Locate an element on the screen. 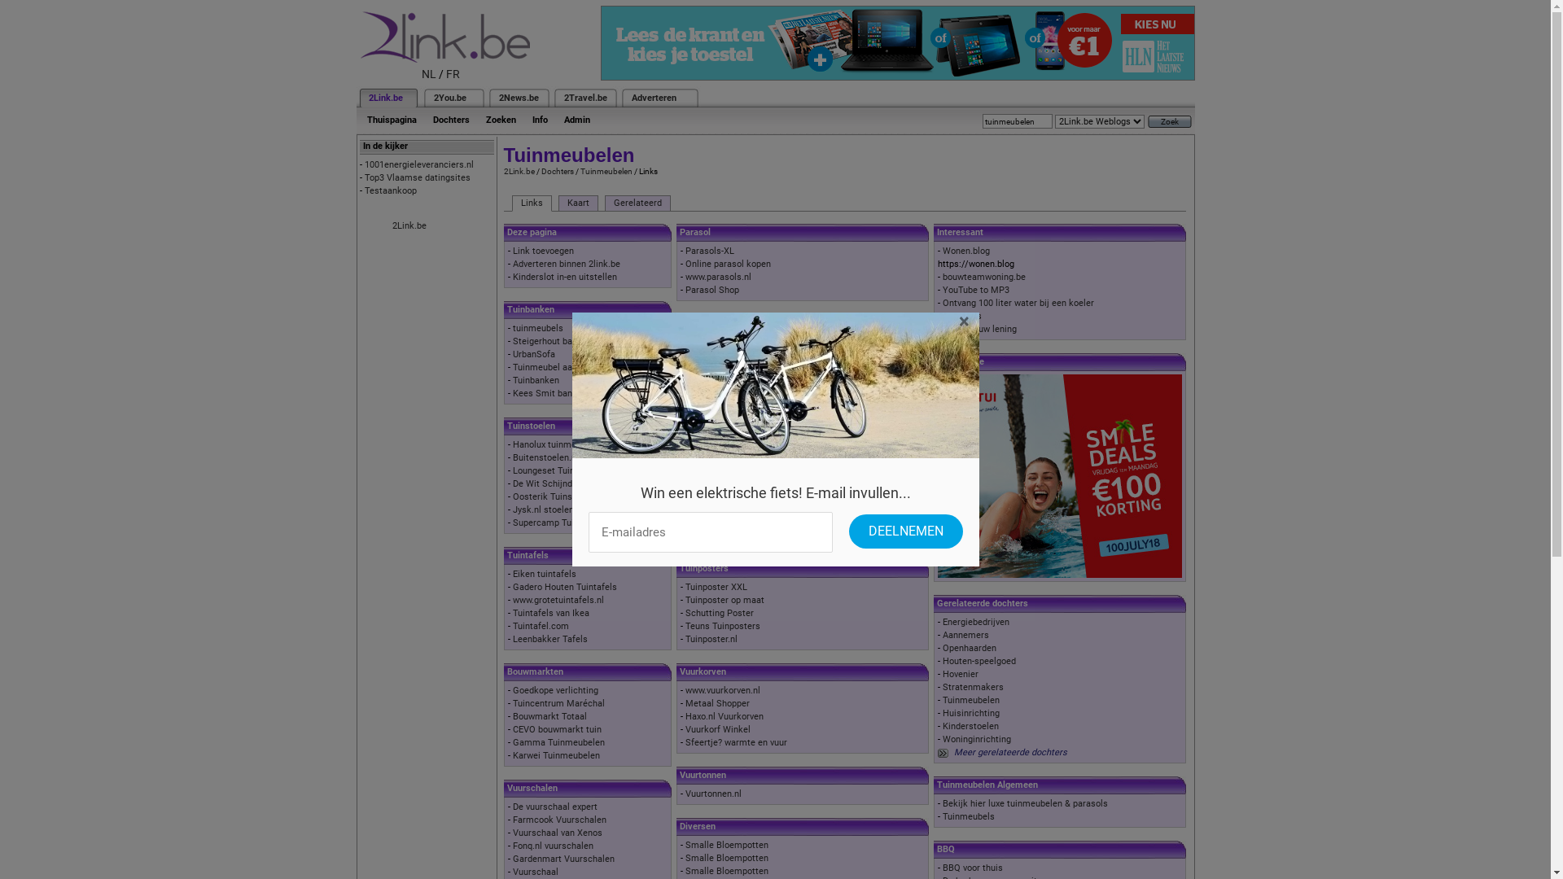 The width and height of the screenshot is (1563, 879). Thuispagina is located at coordinates (391, 120).